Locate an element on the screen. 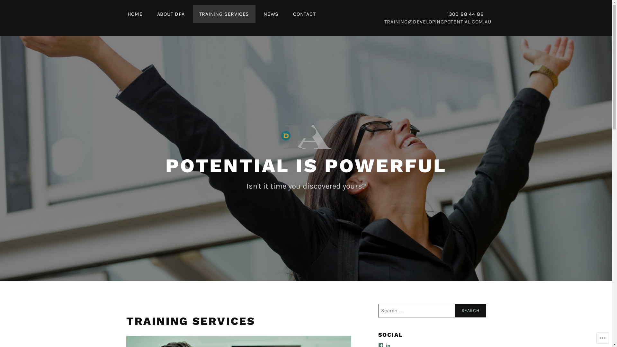  Search is located at coordinates (470, 311).